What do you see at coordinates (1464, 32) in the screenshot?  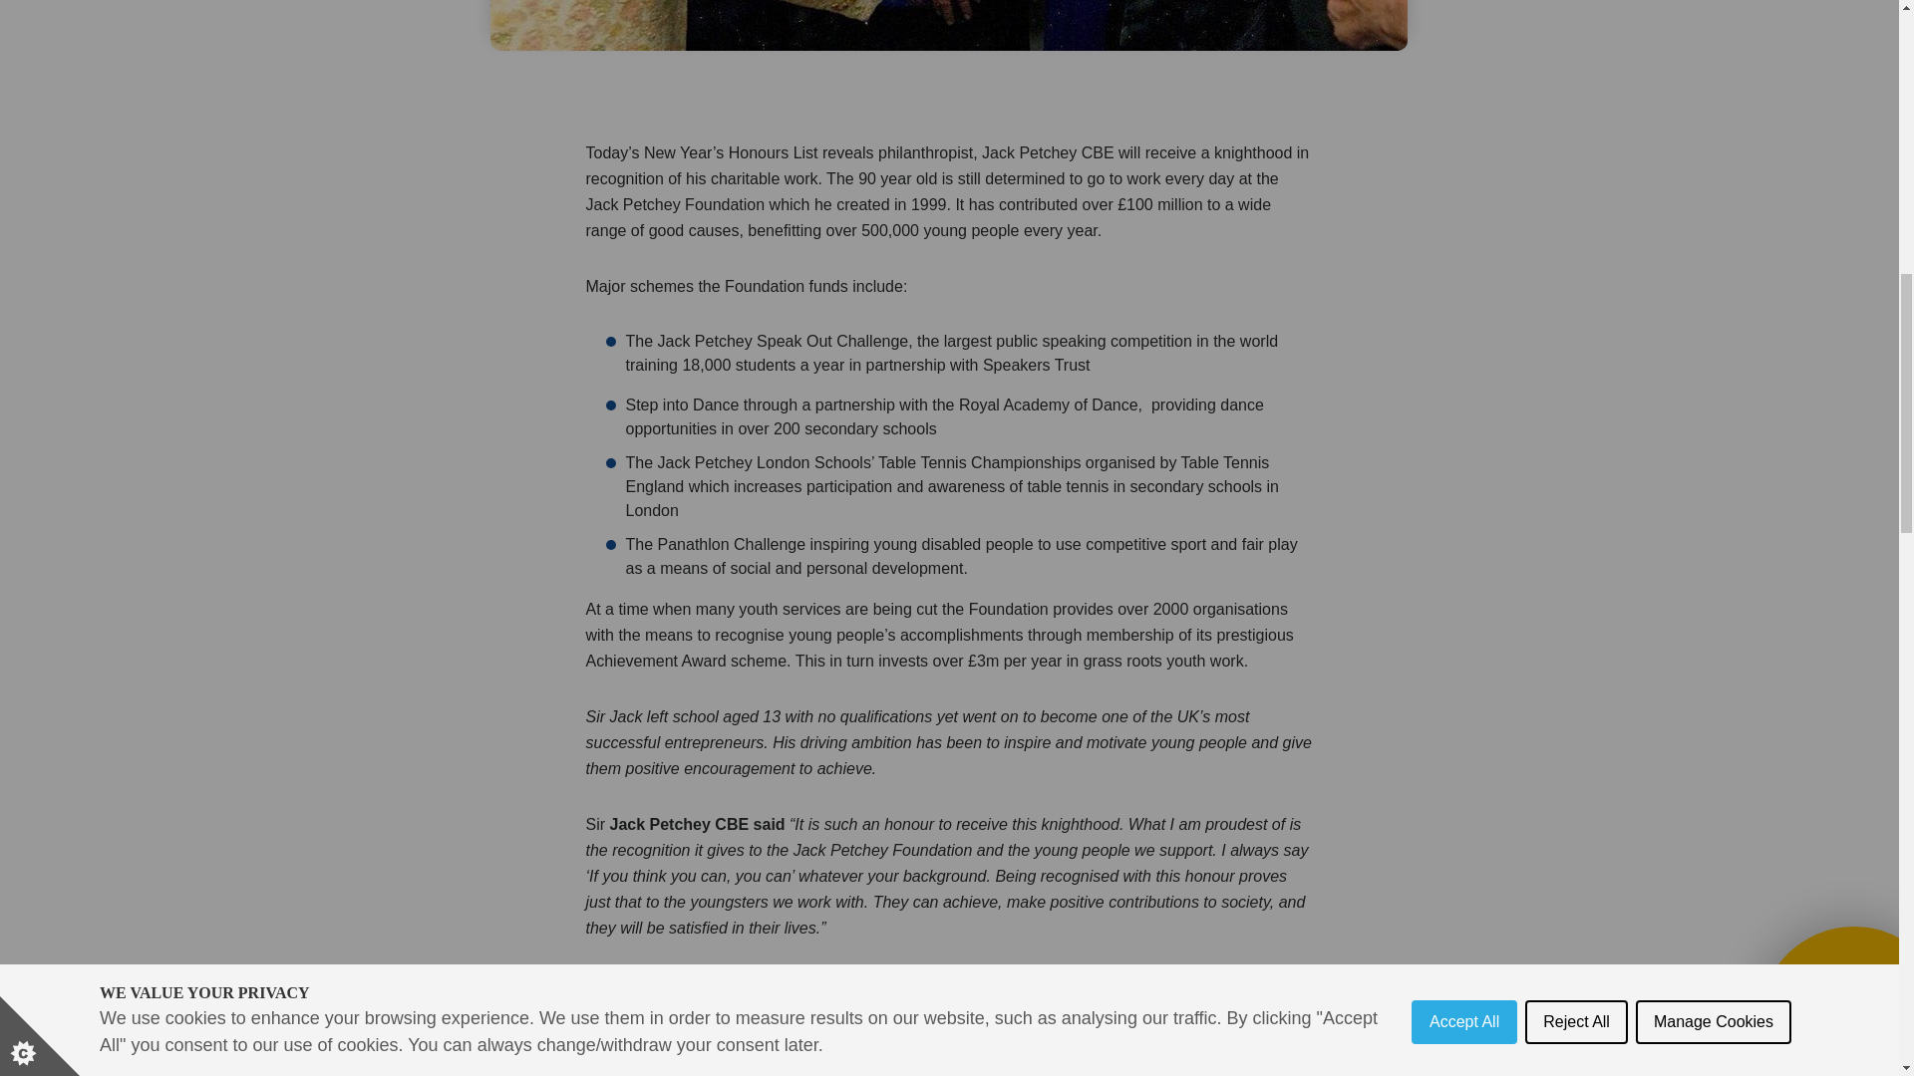 I see `Accept All` at bounding box center [1464, 32].